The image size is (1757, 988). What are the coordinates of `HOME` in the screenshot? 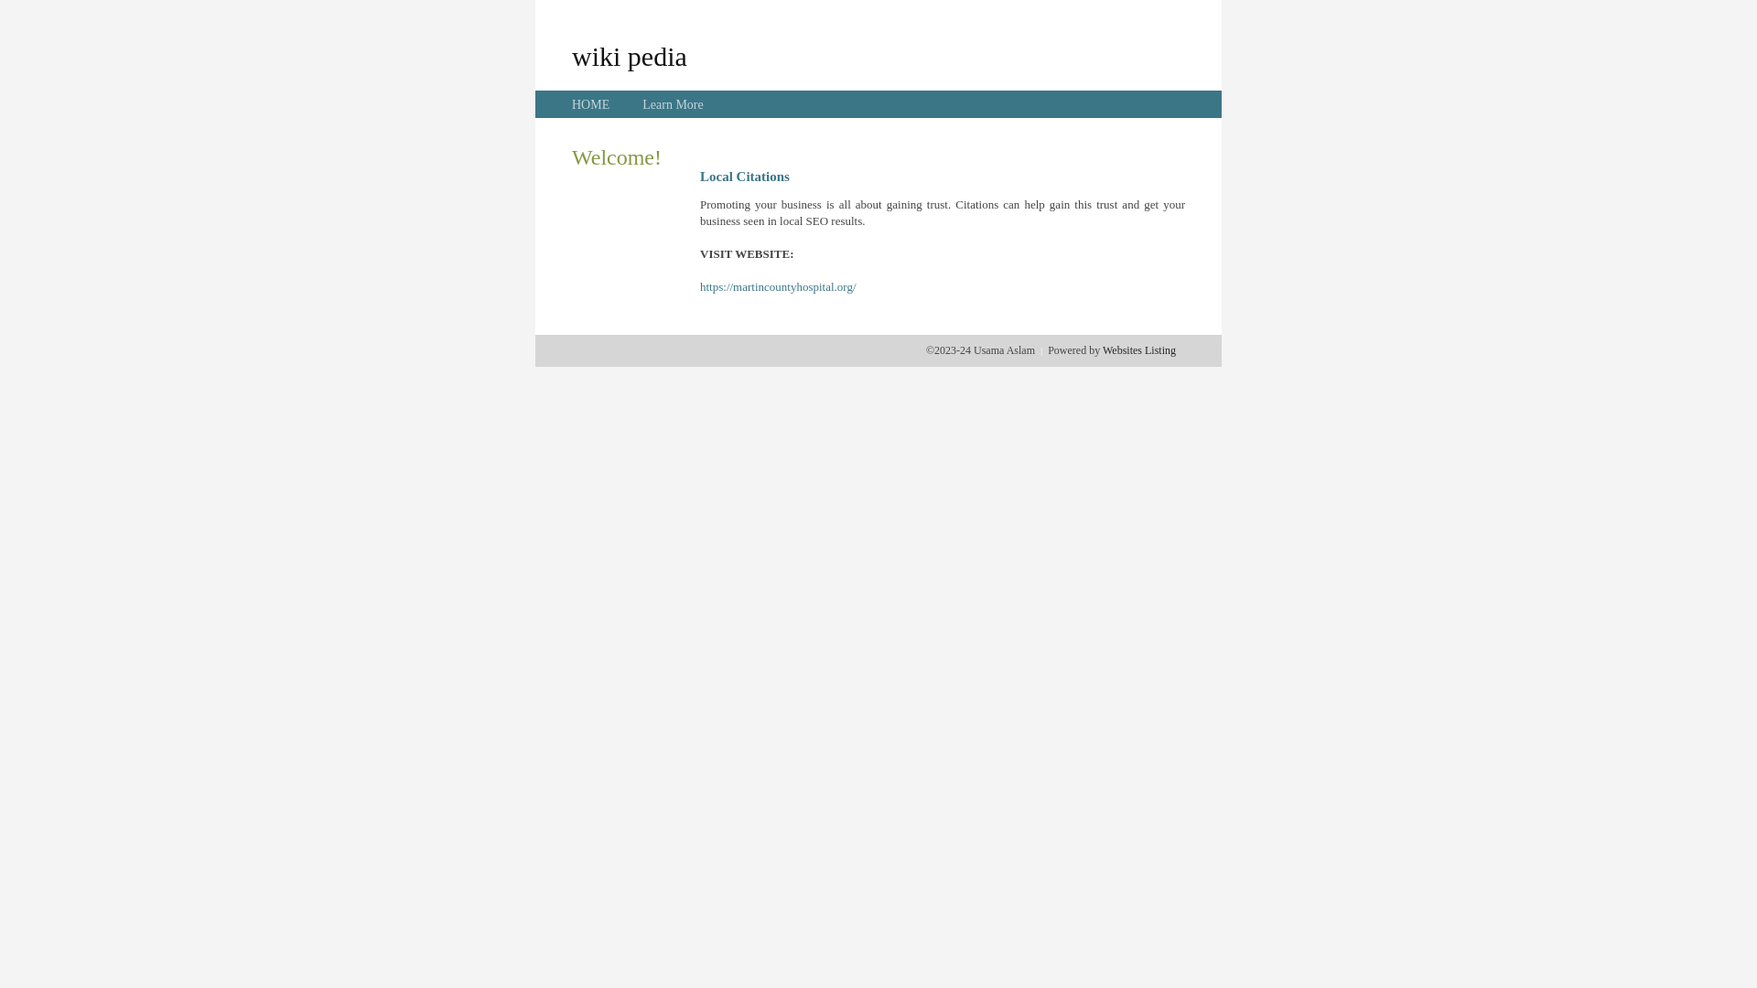 It's located at (591, 104).